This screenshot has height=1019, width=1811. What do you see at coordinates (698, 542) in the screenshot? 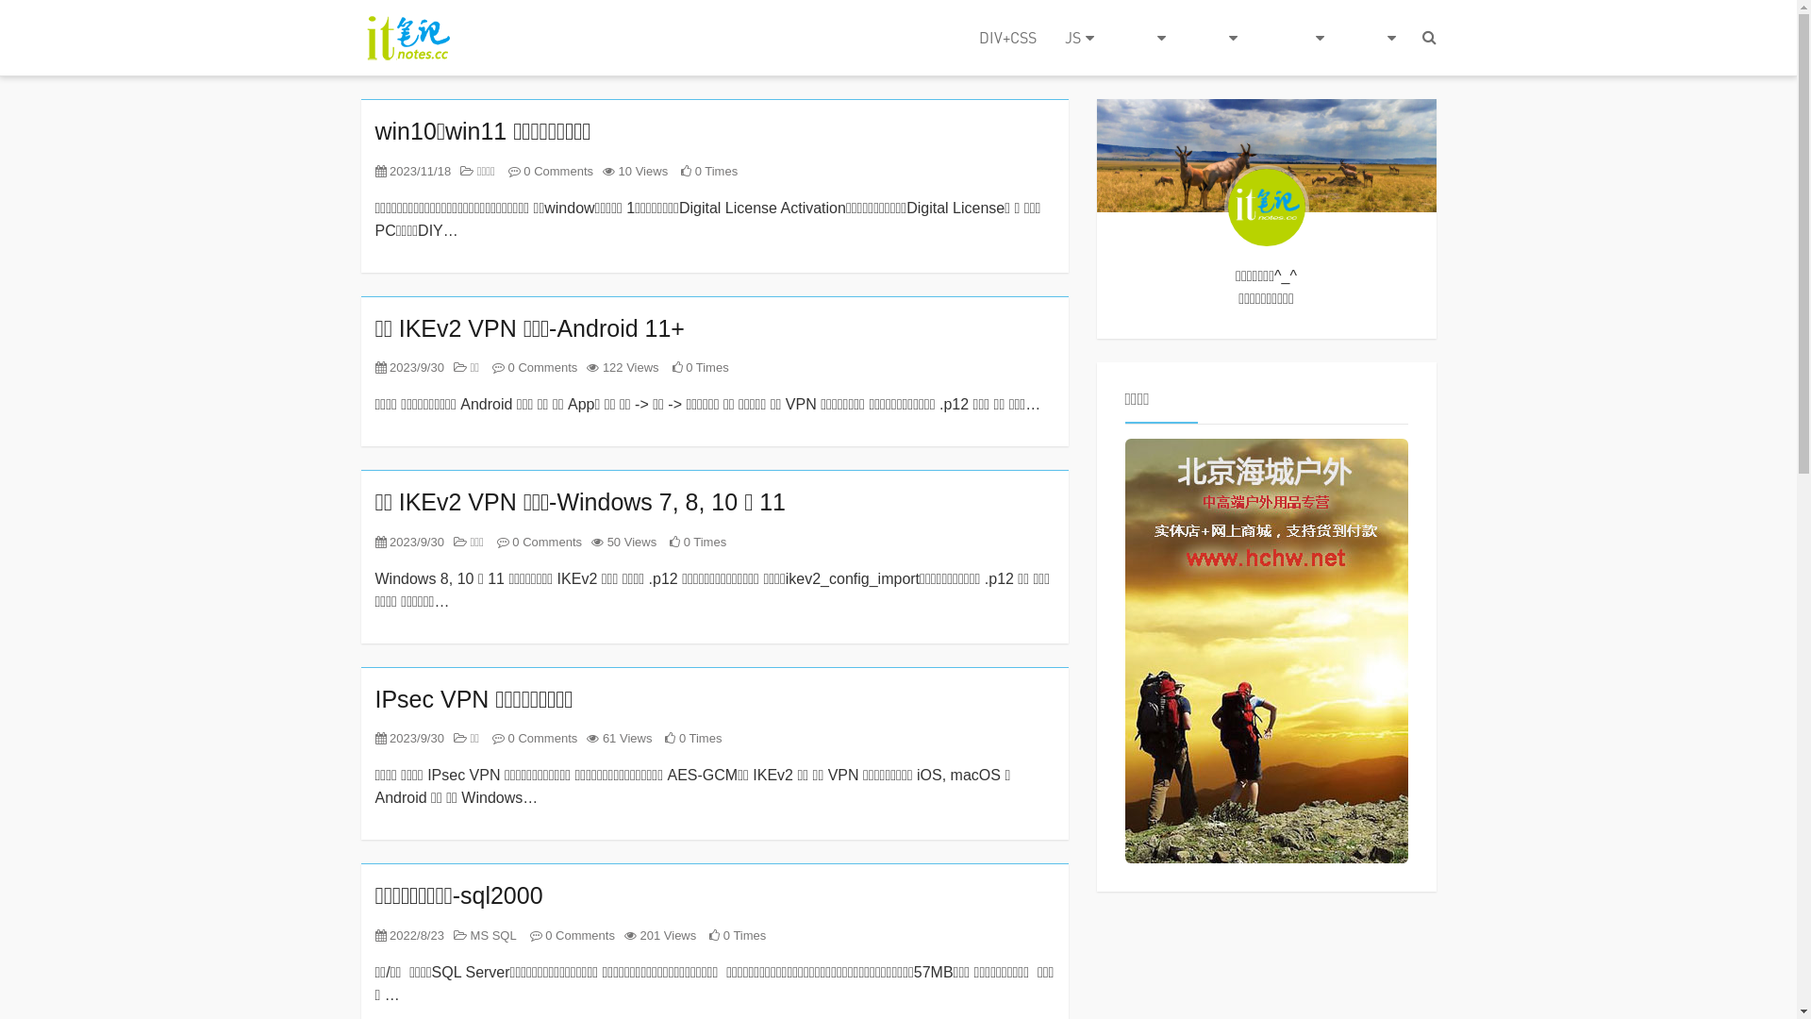
I see `0 Times` at bounding box center [698, 542].